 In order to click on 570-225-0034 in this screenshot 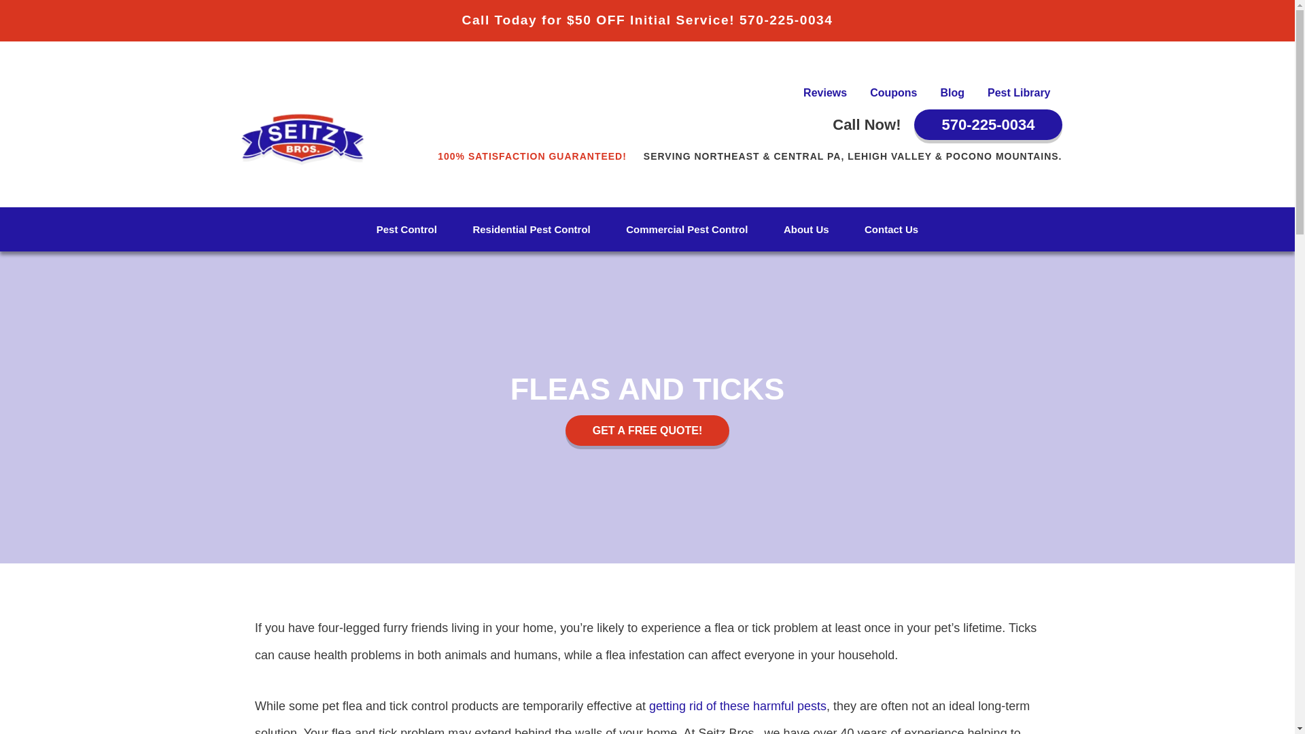, I will do `click(988, 124)`.